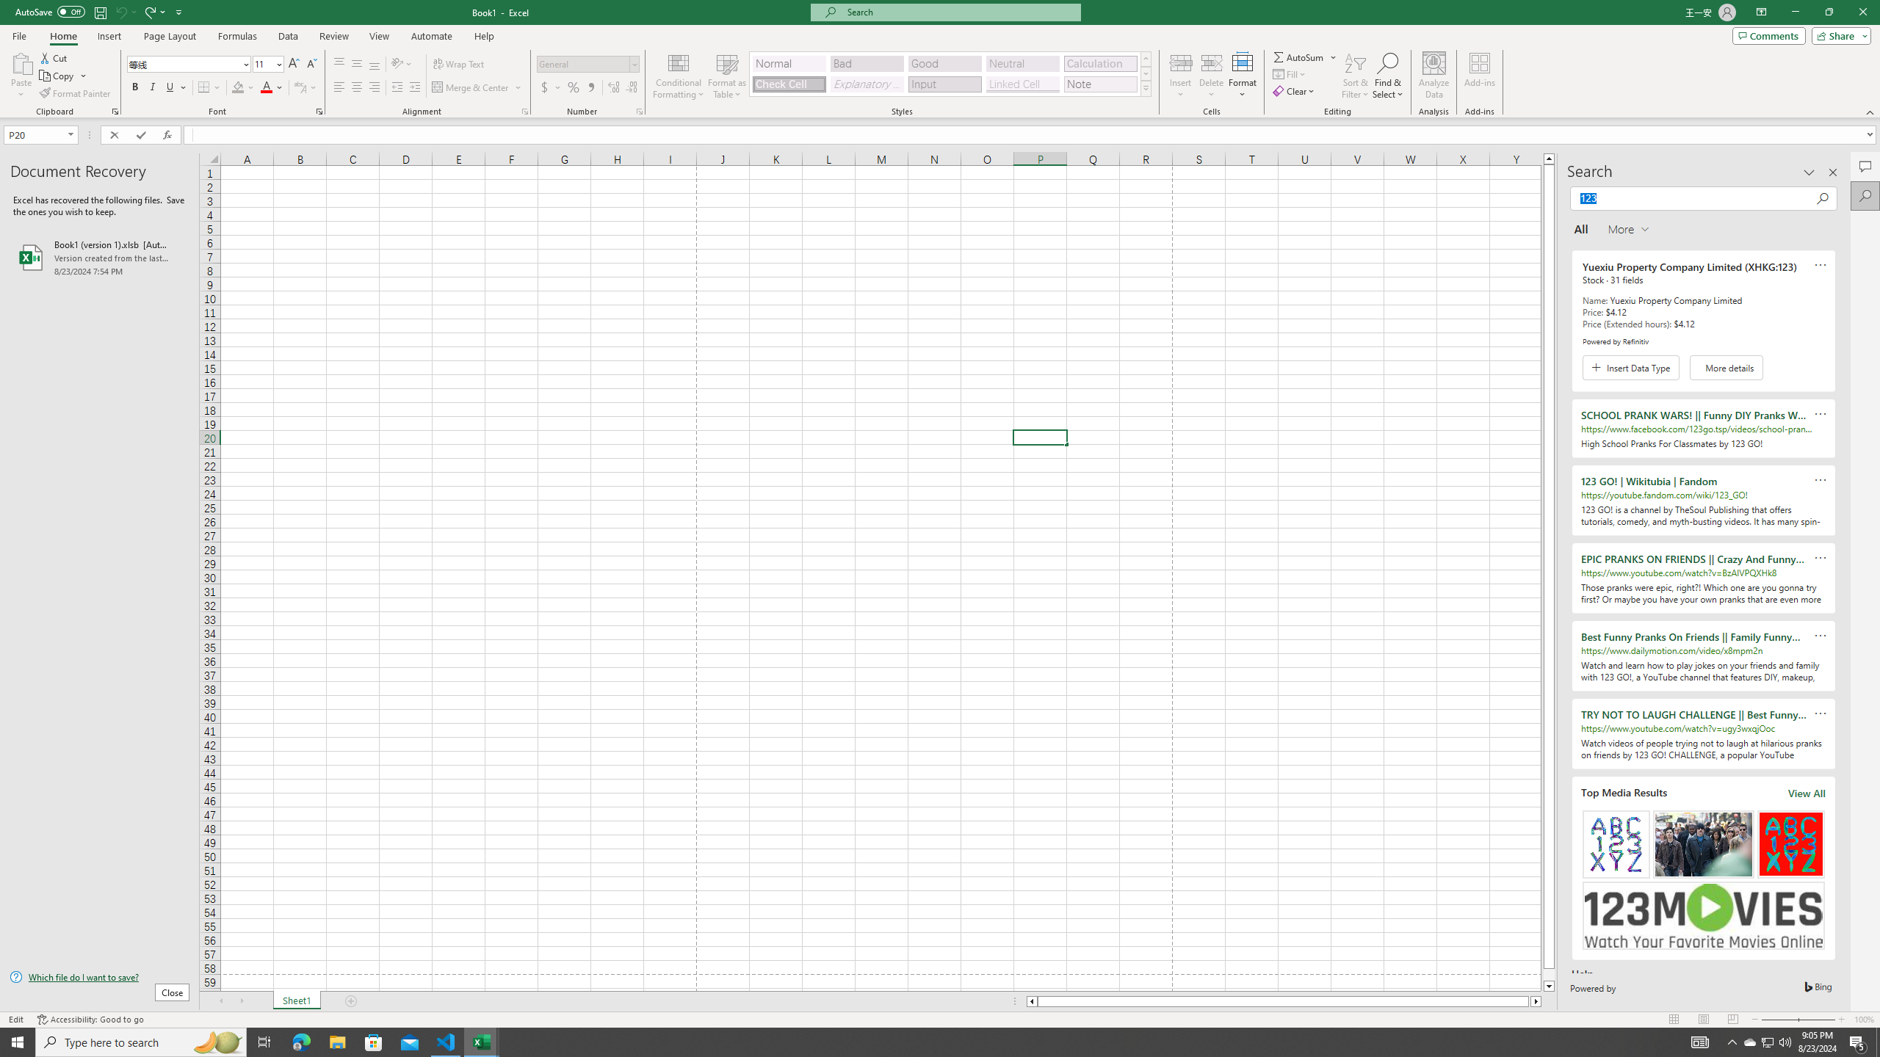  I want to click on Share, so click(1839, 35).